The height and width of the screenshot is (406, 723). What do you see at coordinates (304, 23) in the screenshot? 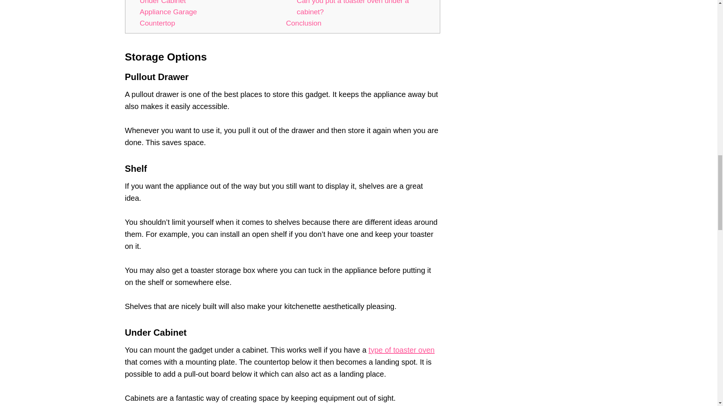
I see `Conclusion` at bounding box center [304, 23].